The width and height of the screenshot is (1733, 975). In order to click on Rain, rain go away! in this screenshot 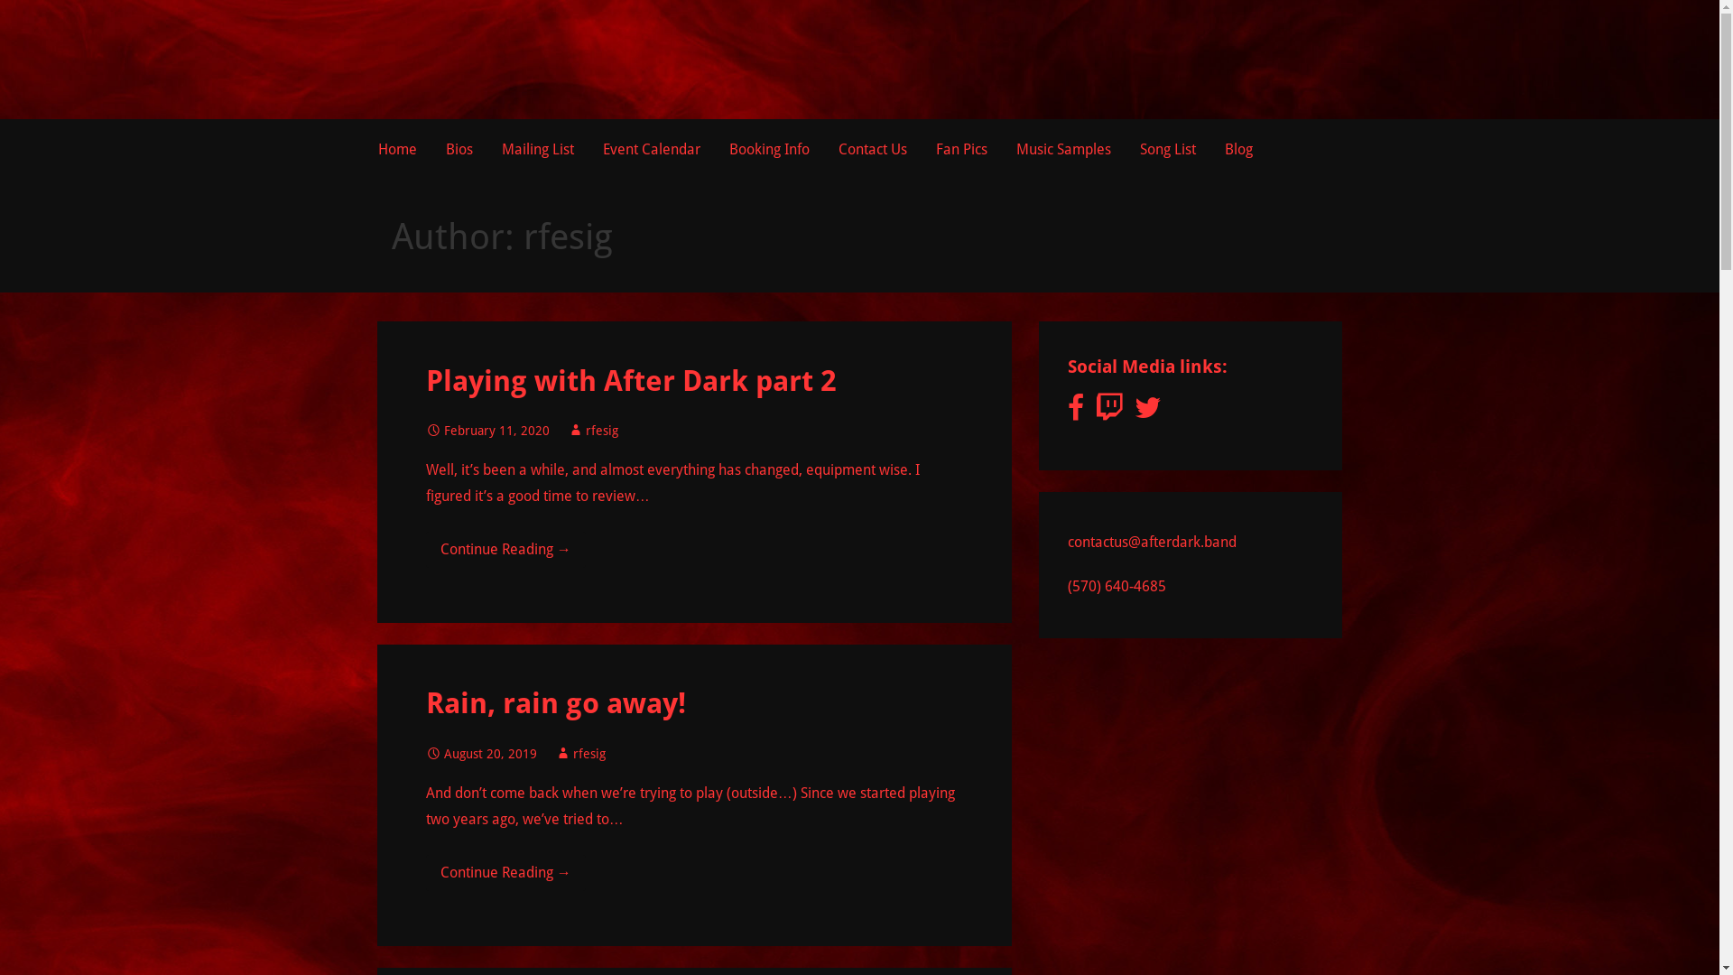, I will do `click(556, 703)`.